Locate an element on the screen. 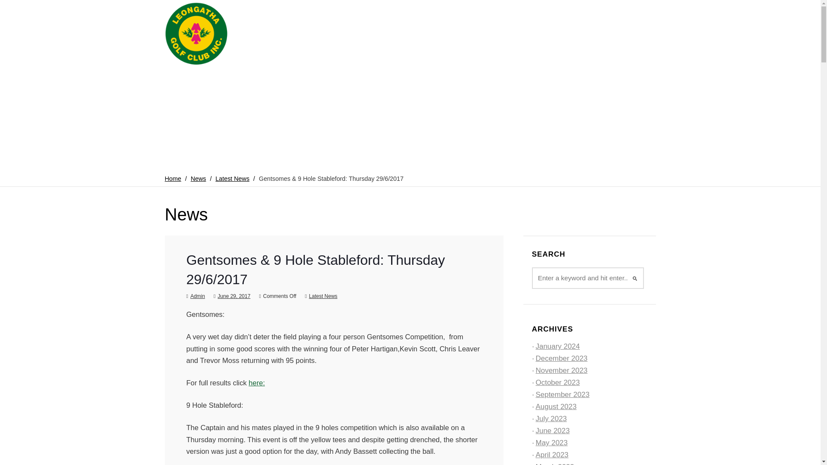  MEMBERSHIP is located at coordinates (320, 81).